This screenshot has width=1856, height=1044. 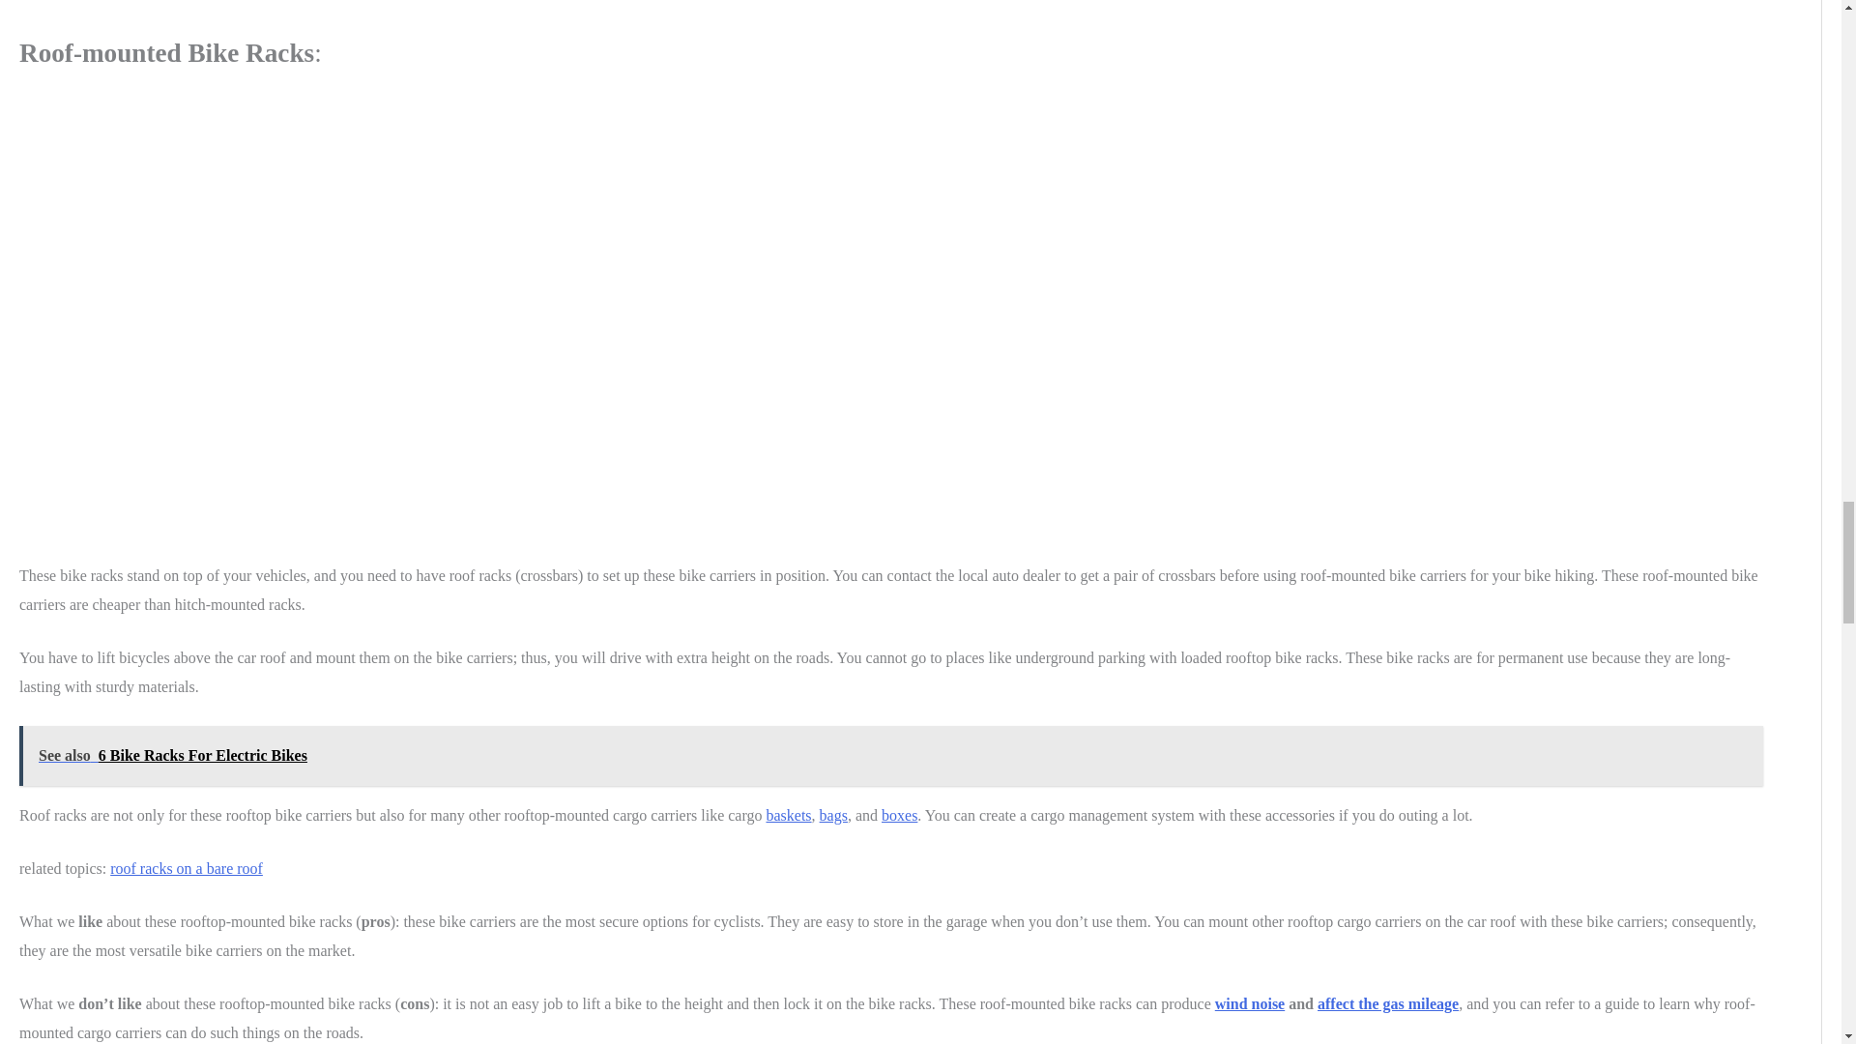 What do you see at coordinates (891, 756) in the screenshot?
I see `See also  6 Bike Racks For Electric Bikes` at bounding box center [891, 756].